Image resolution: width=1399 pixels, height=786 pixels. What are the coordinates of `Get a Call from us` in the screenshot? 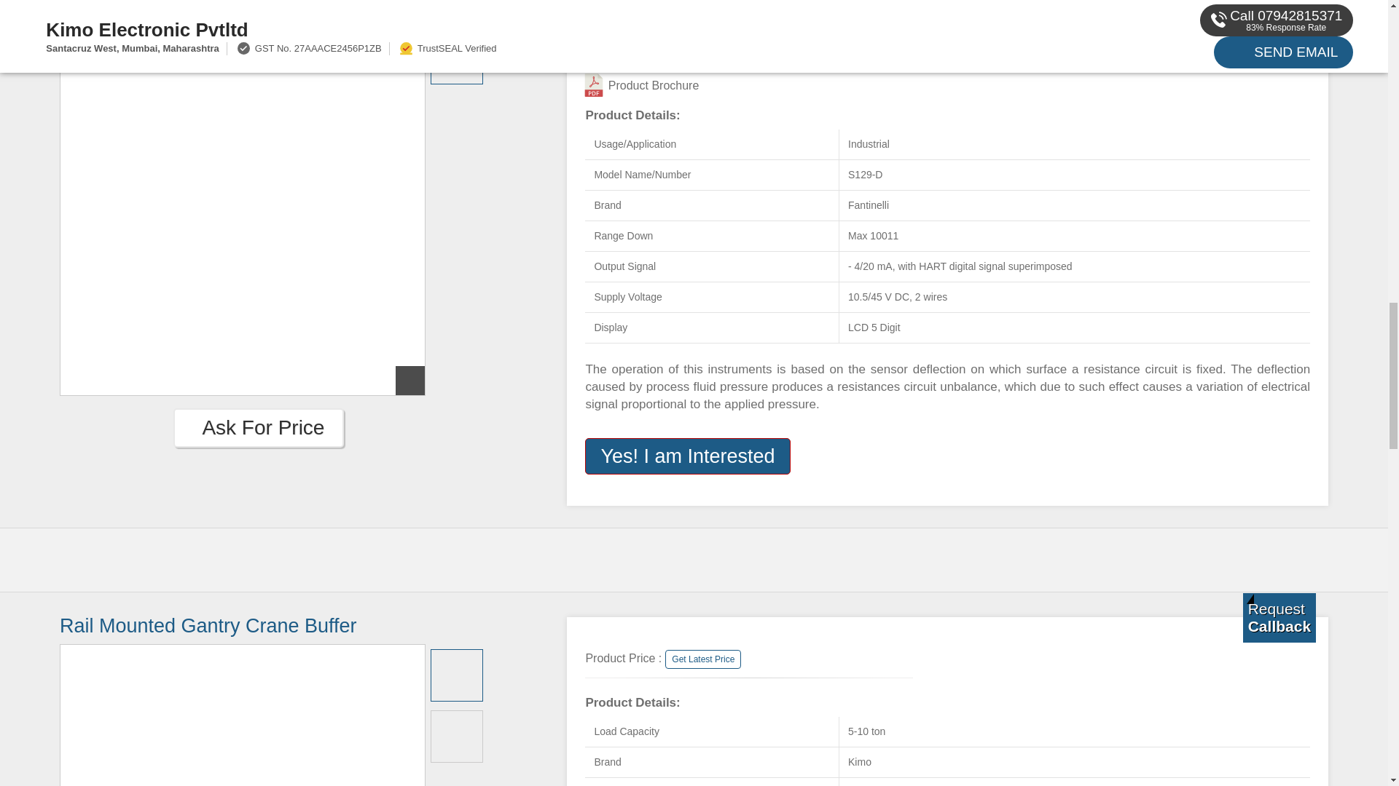 It's located at (1280, 618).